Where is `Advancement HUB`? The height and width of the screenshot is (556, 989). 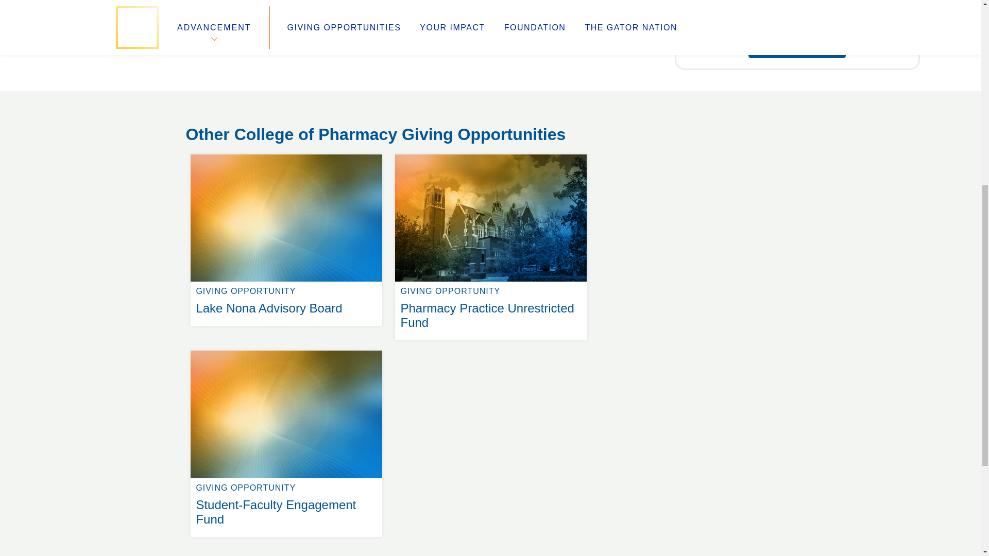 Advancement HUB is located at coordinates (381, 101).